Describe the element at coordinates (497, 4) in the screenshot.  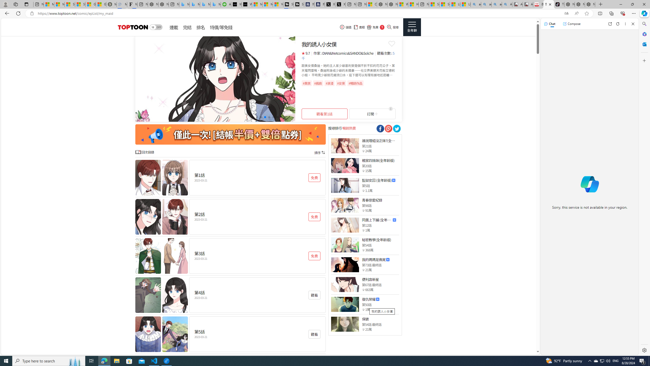
I see `amazon - Search Images` at that location.